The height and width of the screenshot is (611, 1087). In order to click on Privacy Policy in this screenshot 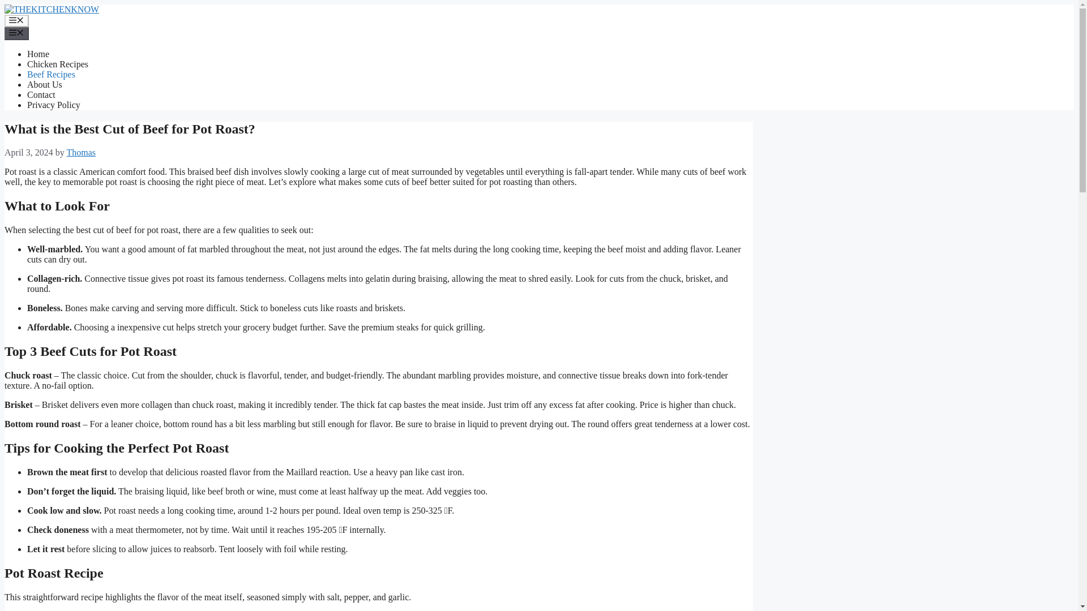, I will do `click(54, 105)`.